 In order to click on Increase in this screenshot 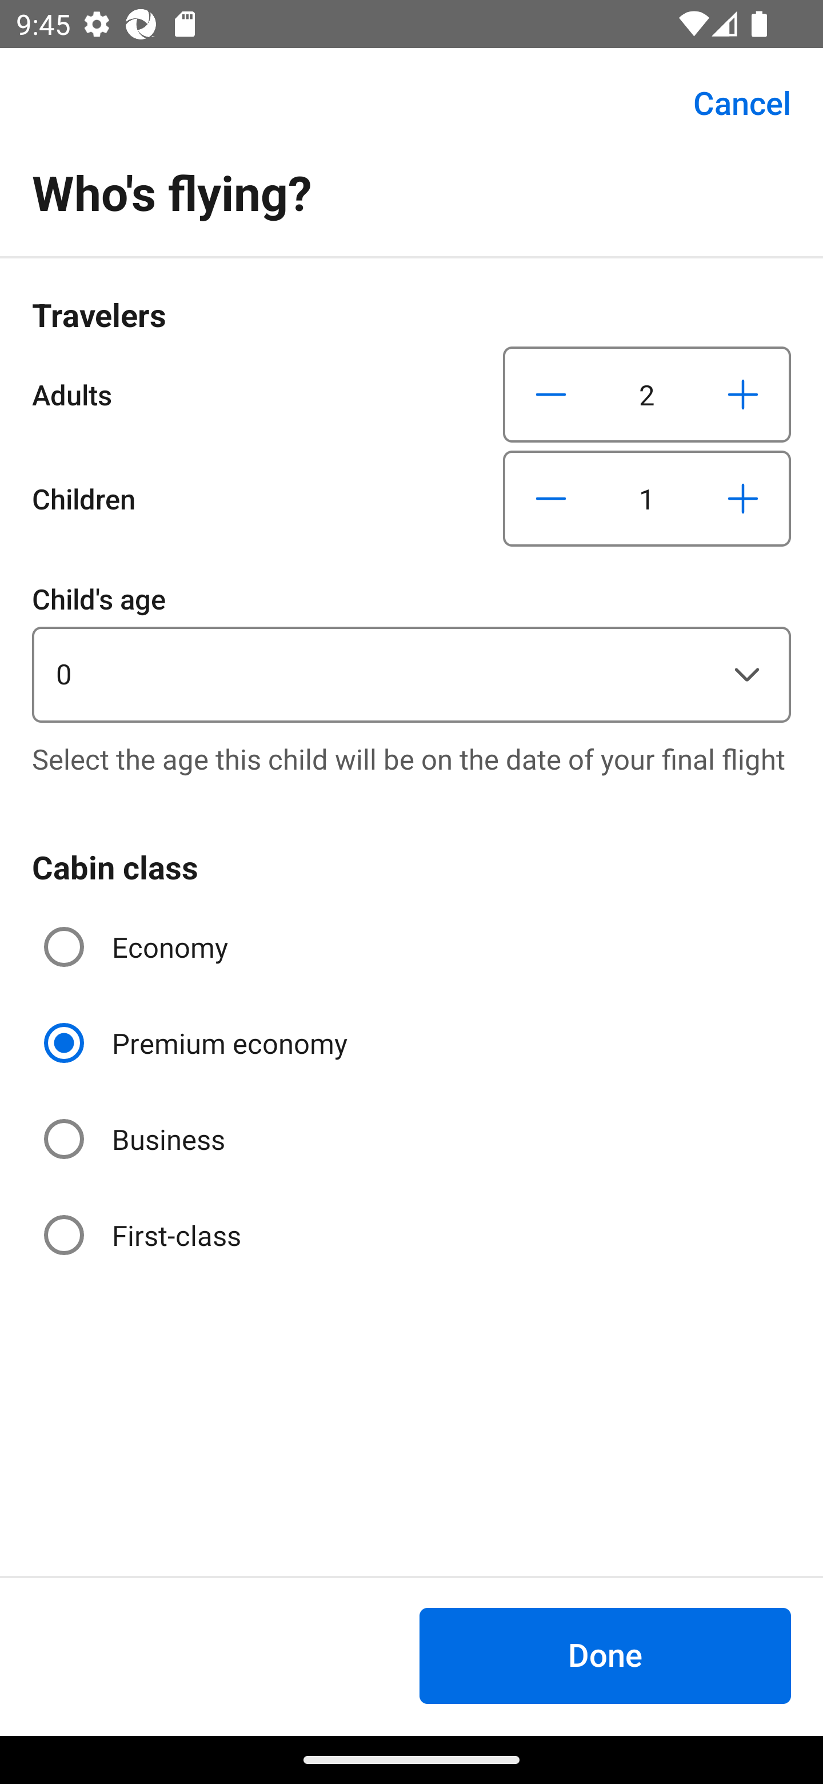, I will do `click(742, 499)`.